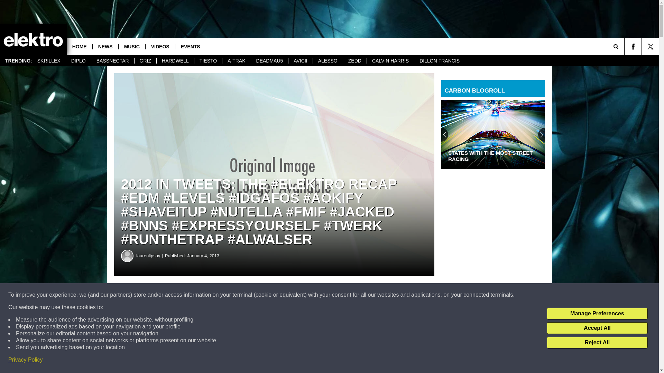  I want to click on NEWS, so click(105, 46).